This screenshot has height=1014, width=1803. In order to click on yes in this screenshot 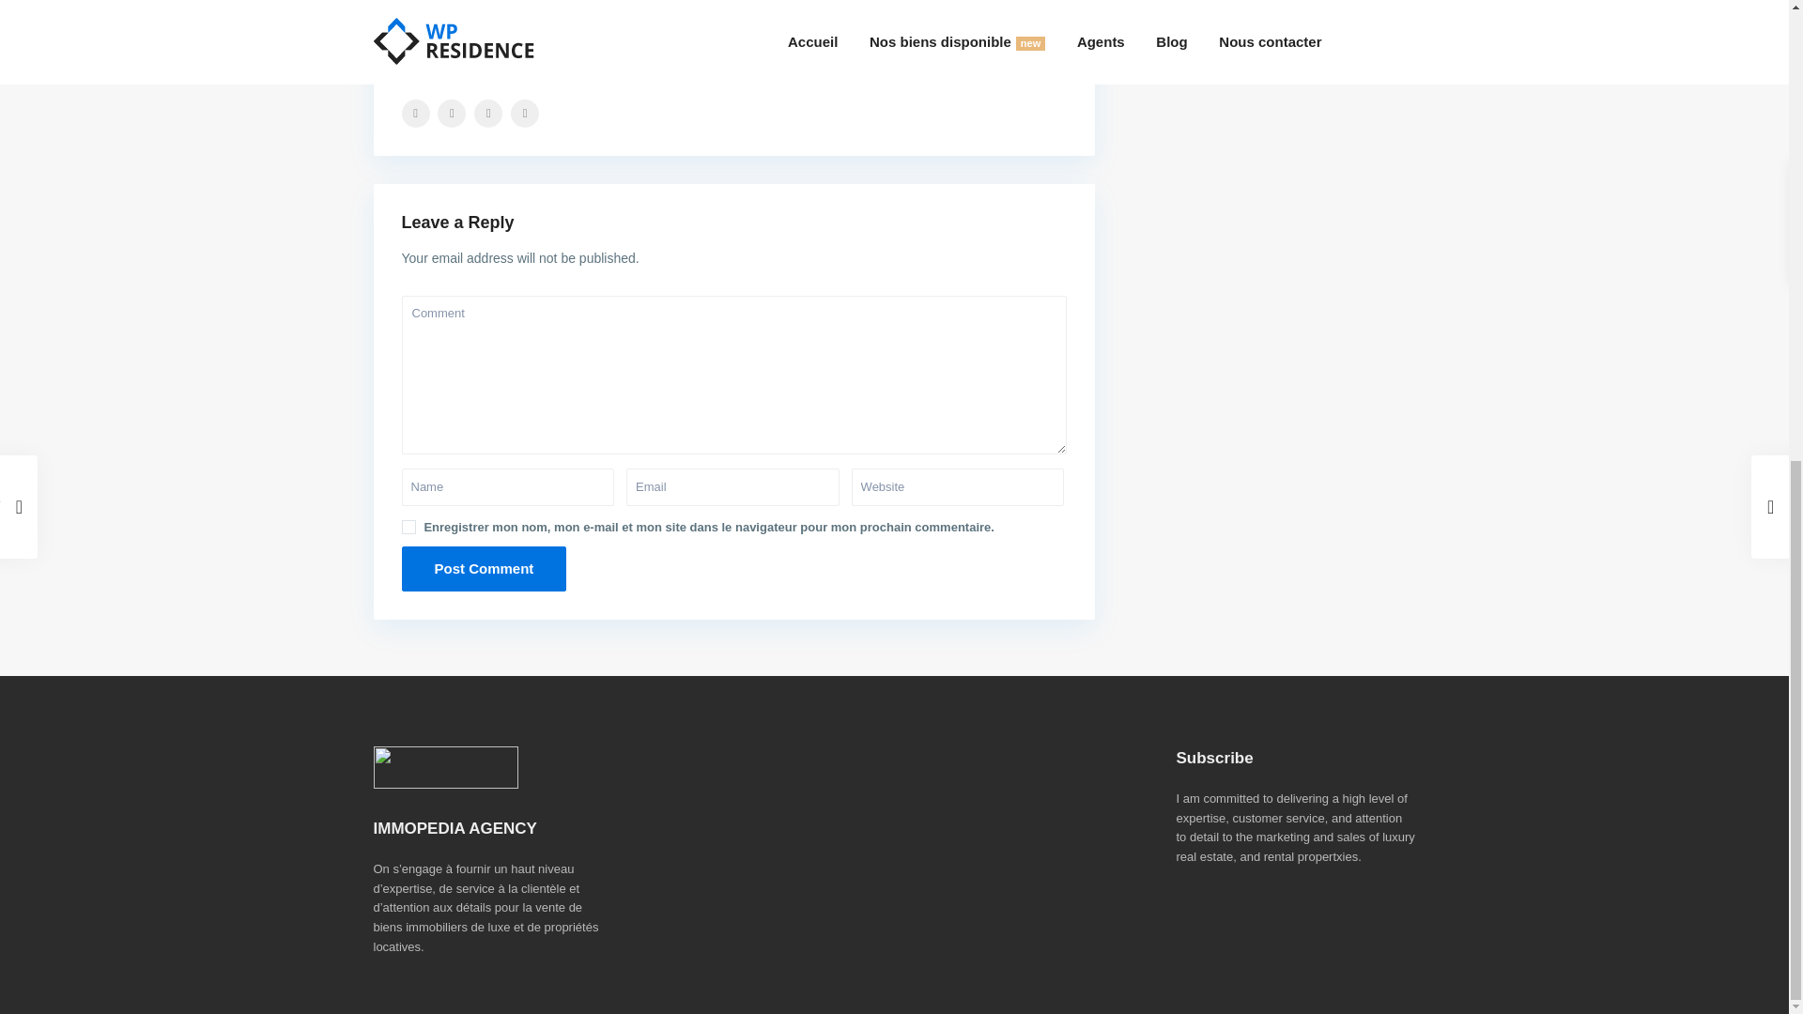, I will do `click(409, 528)`.